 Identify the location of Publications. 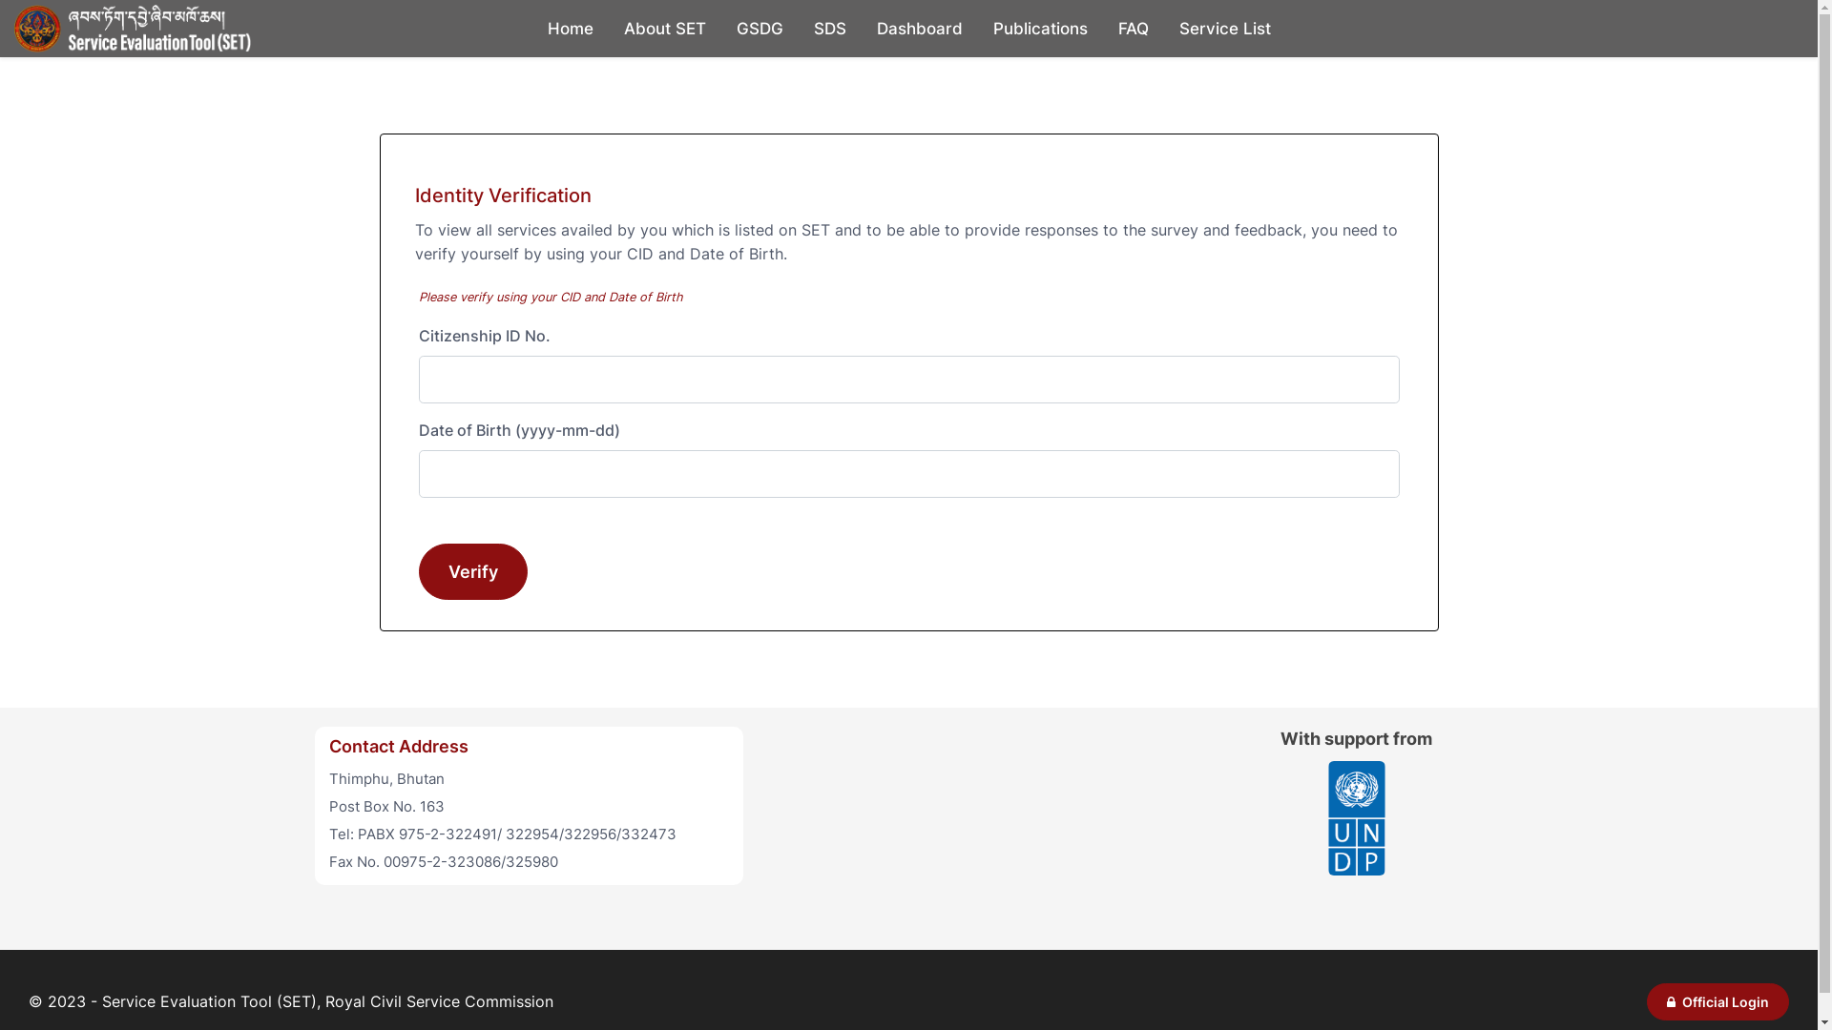
(1040, 29).